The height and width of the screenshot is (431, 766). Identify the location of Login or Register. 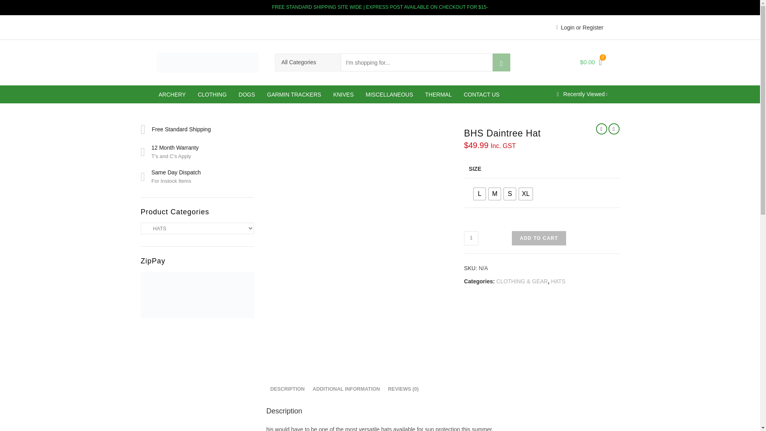
(579, 27).